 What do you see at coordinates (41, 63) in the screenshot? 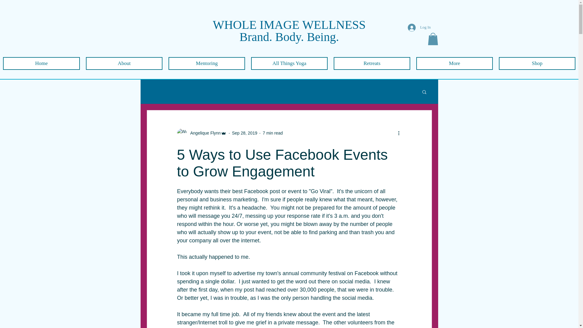
I see `Home` at bounding box center [41, 63].